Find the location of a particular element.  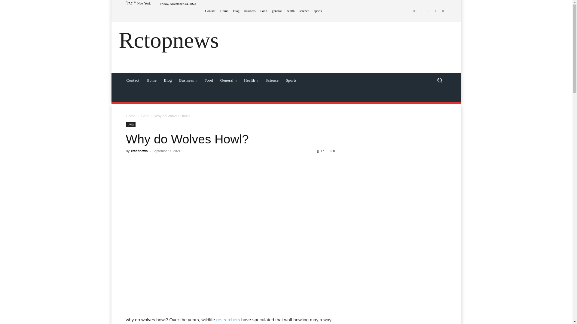

Food is located at coordinates (263, 11).